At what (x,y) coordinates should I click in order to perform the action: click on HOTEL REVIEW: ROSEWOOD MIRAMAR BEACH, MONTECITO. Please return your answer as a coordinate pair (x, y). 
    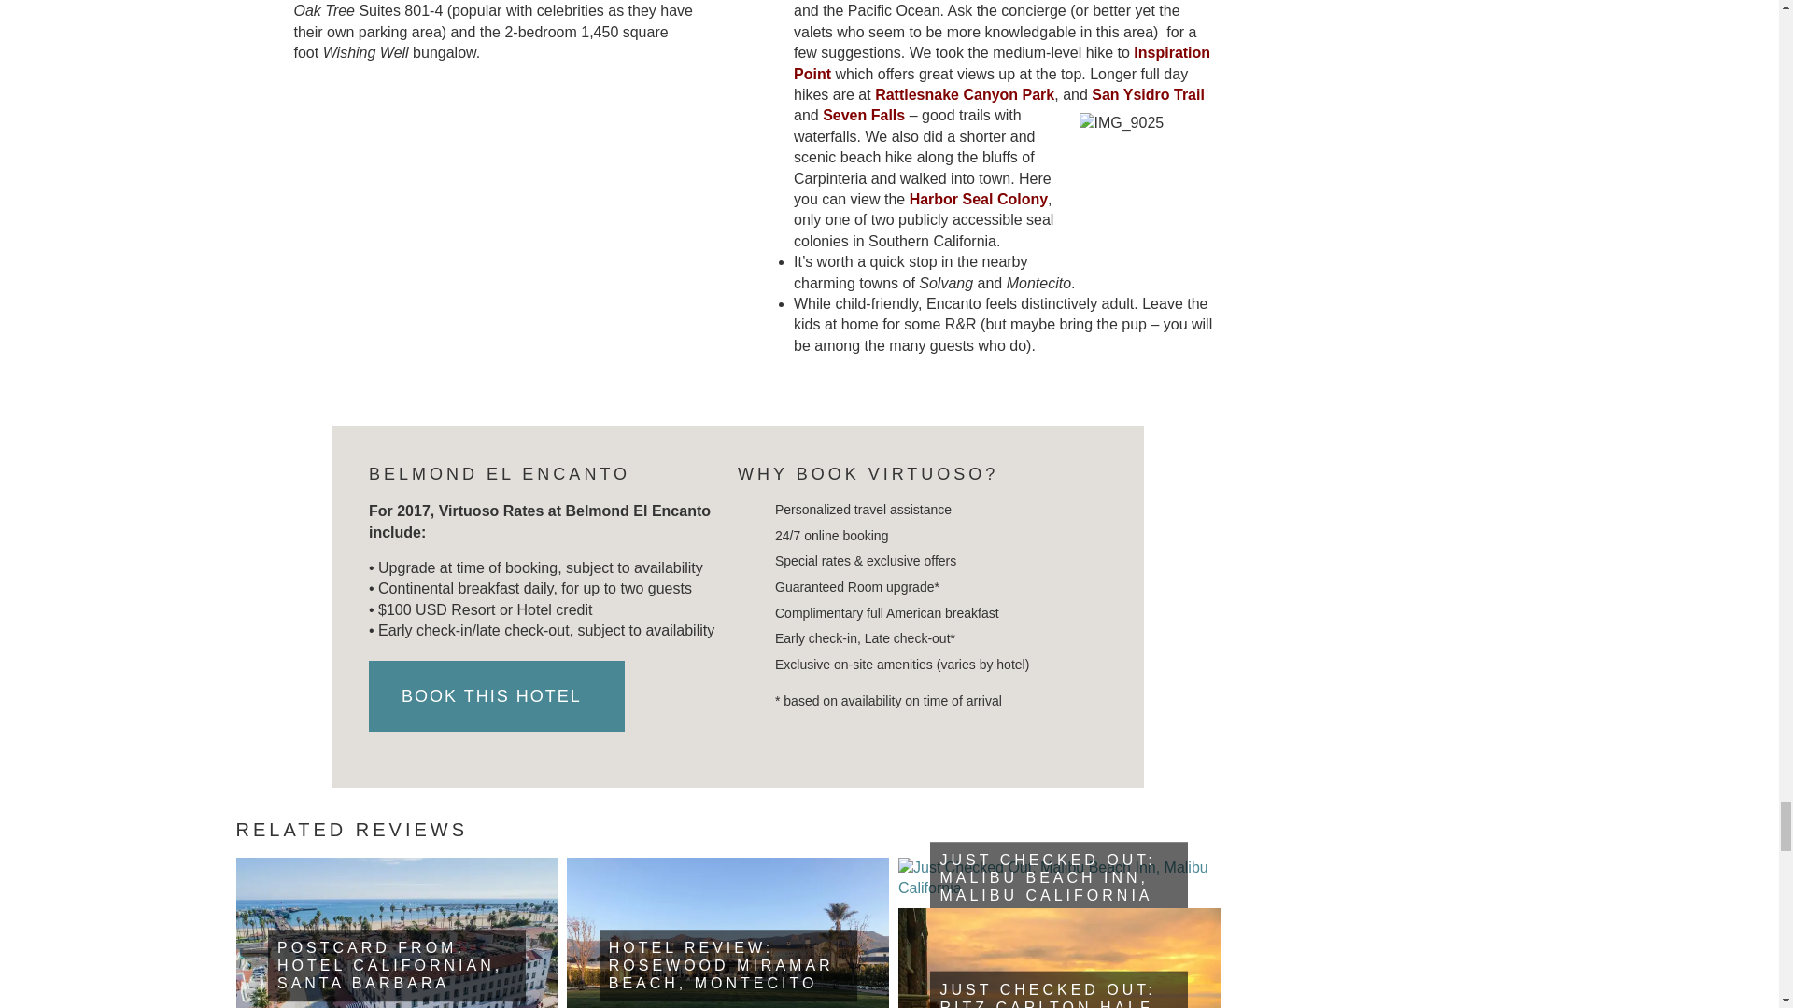
    Looking at the image, I should click on (721, 965).